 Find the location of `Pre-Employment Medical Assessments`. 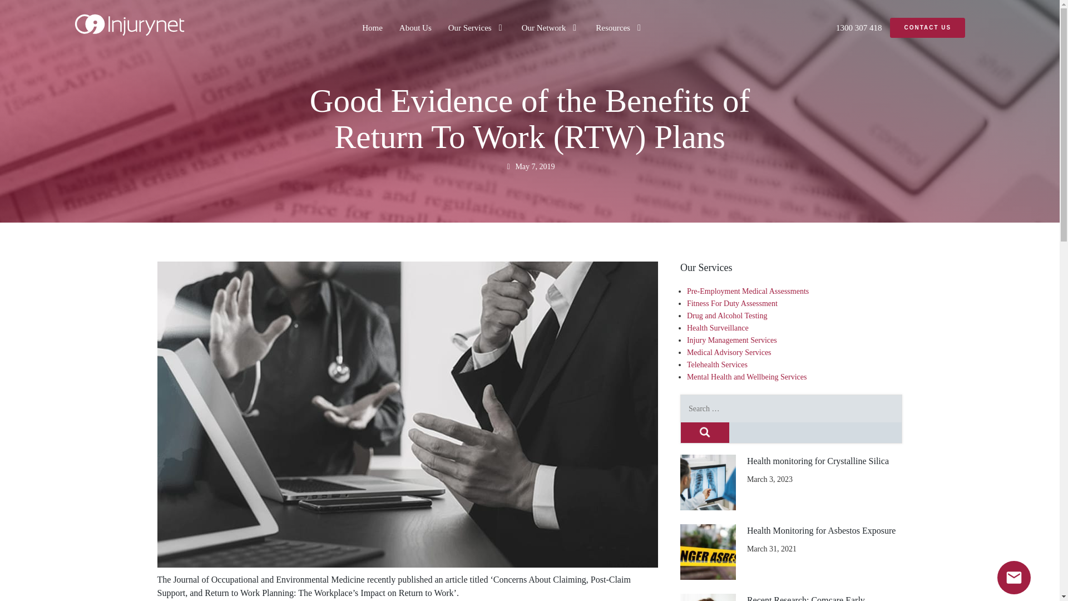

Pre-Employment Medical Assessments is located at coordinates (748, 292).